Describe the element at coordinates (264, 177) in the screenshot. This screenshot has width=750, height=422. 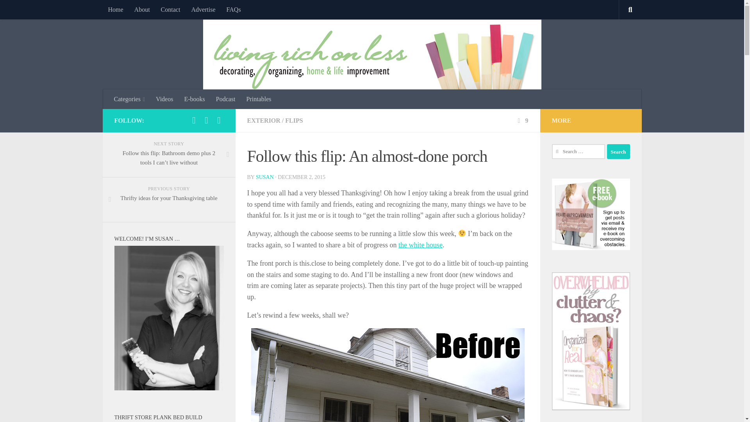
I see `Posts by Susan` at that location.